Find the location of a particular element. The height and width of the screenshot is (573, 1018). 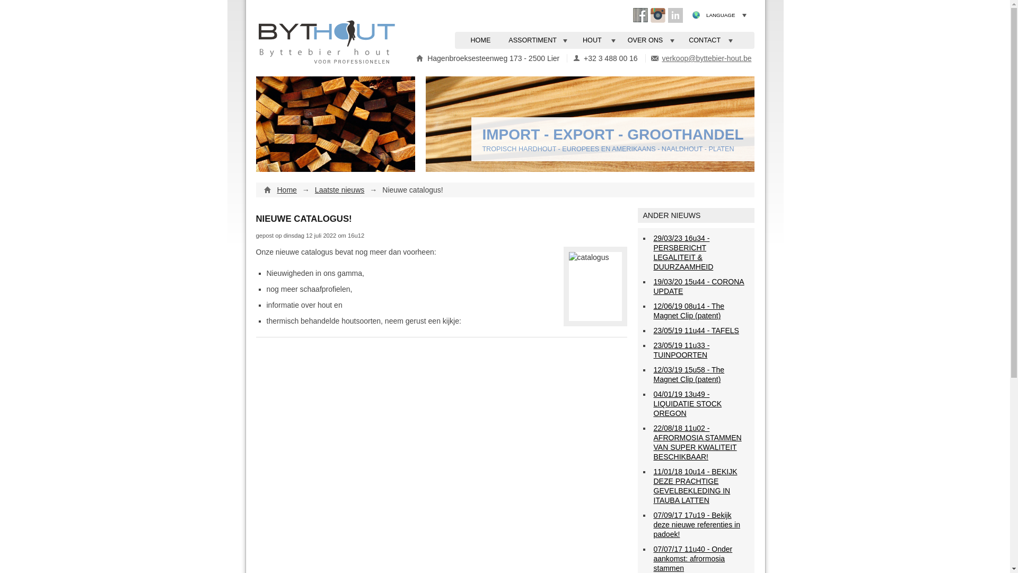

Home is located at coordinates (286, 190).